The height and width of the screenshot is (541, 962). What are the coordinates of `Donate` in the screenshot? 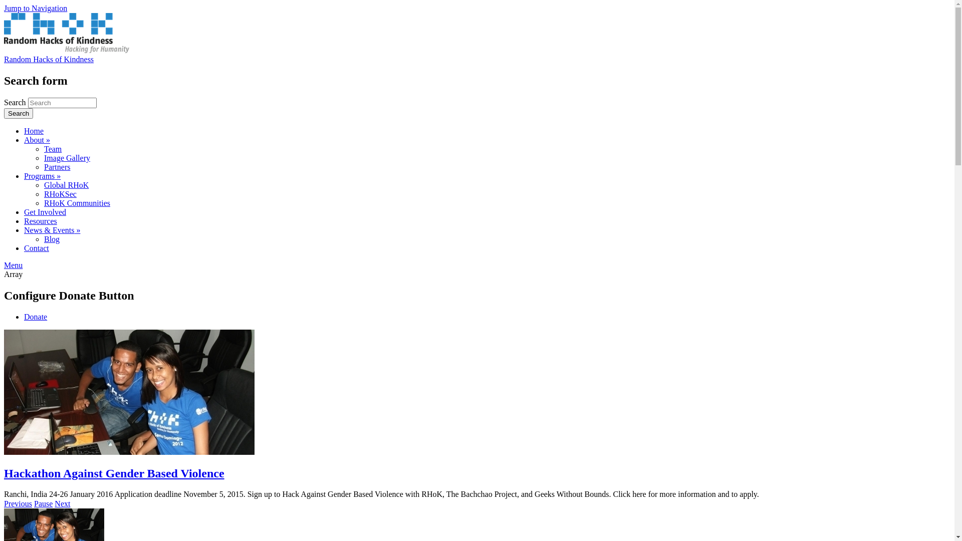 It's located at (36, 317).